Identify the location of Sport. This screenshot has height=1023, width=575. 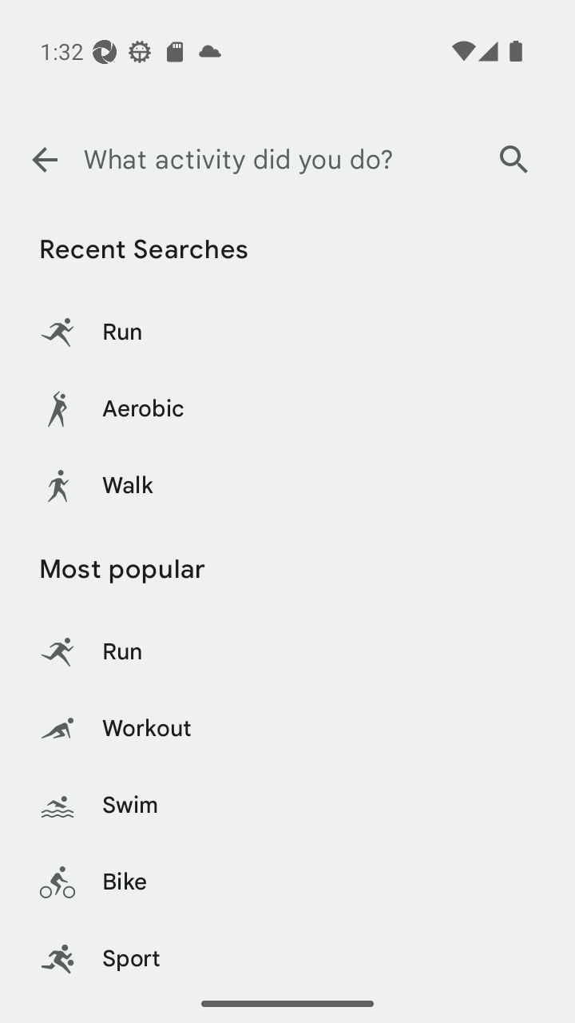
(287, 953).